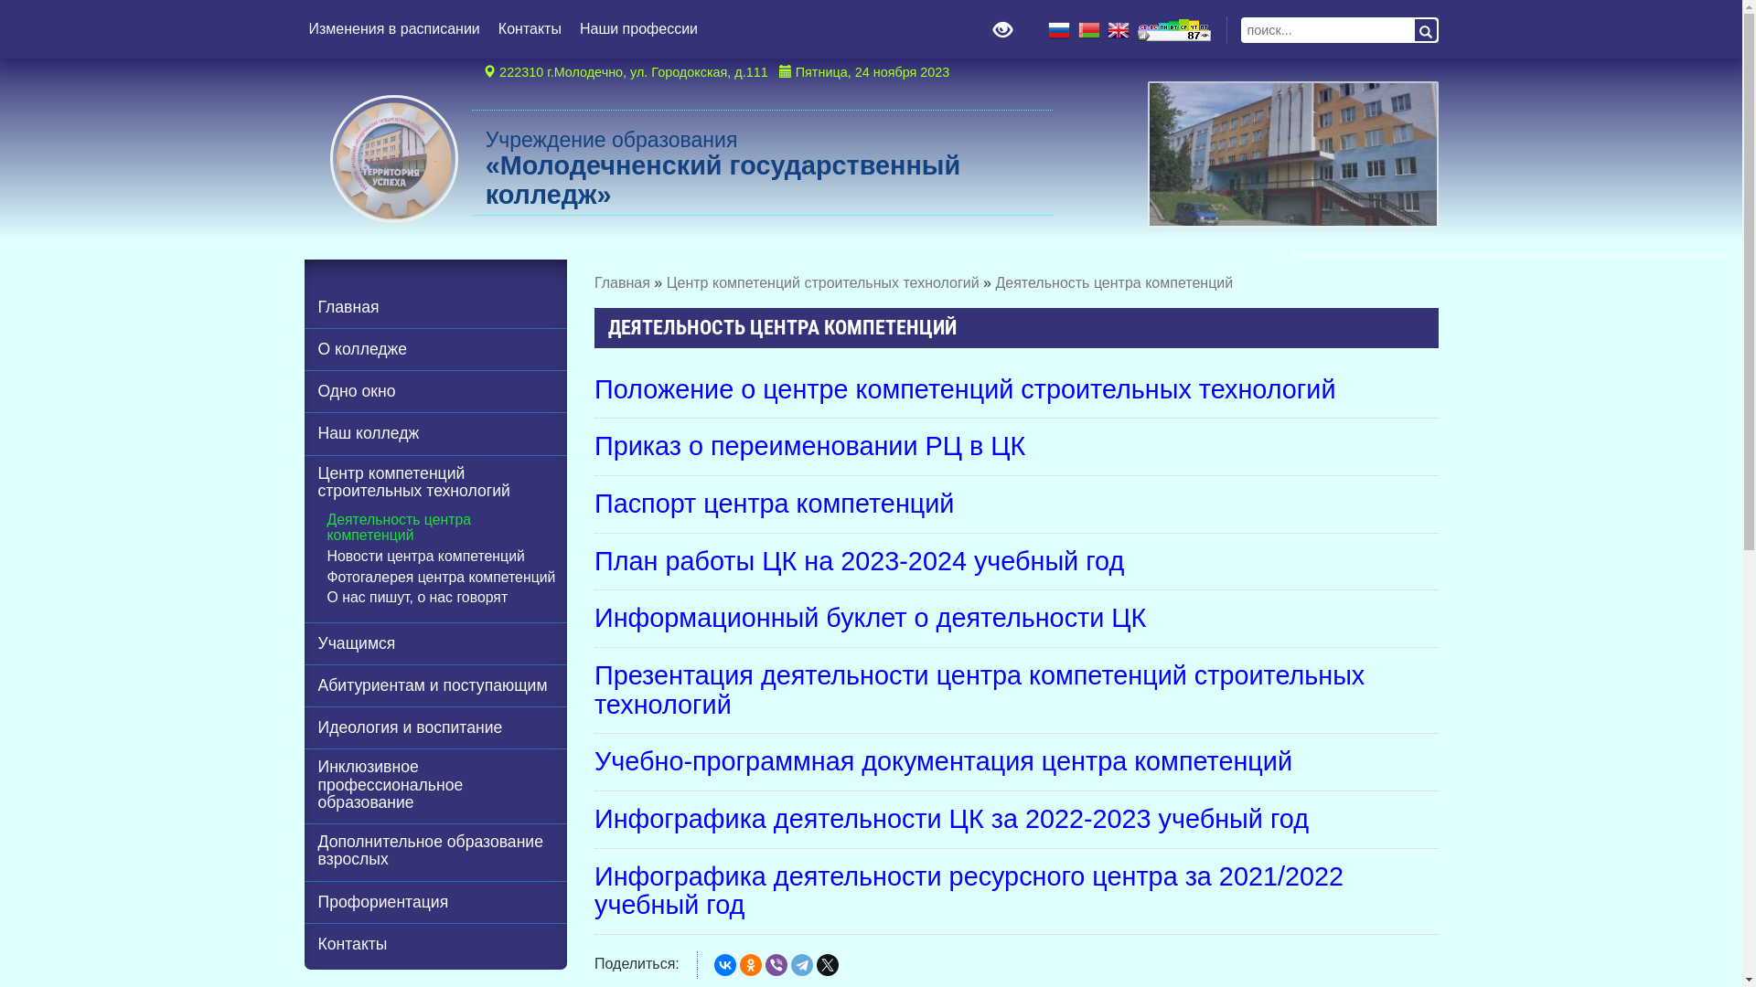  What do you see at coordinates (828, 965) in the screenshot?
I see `Twitter` at bounding box center [828, 965].